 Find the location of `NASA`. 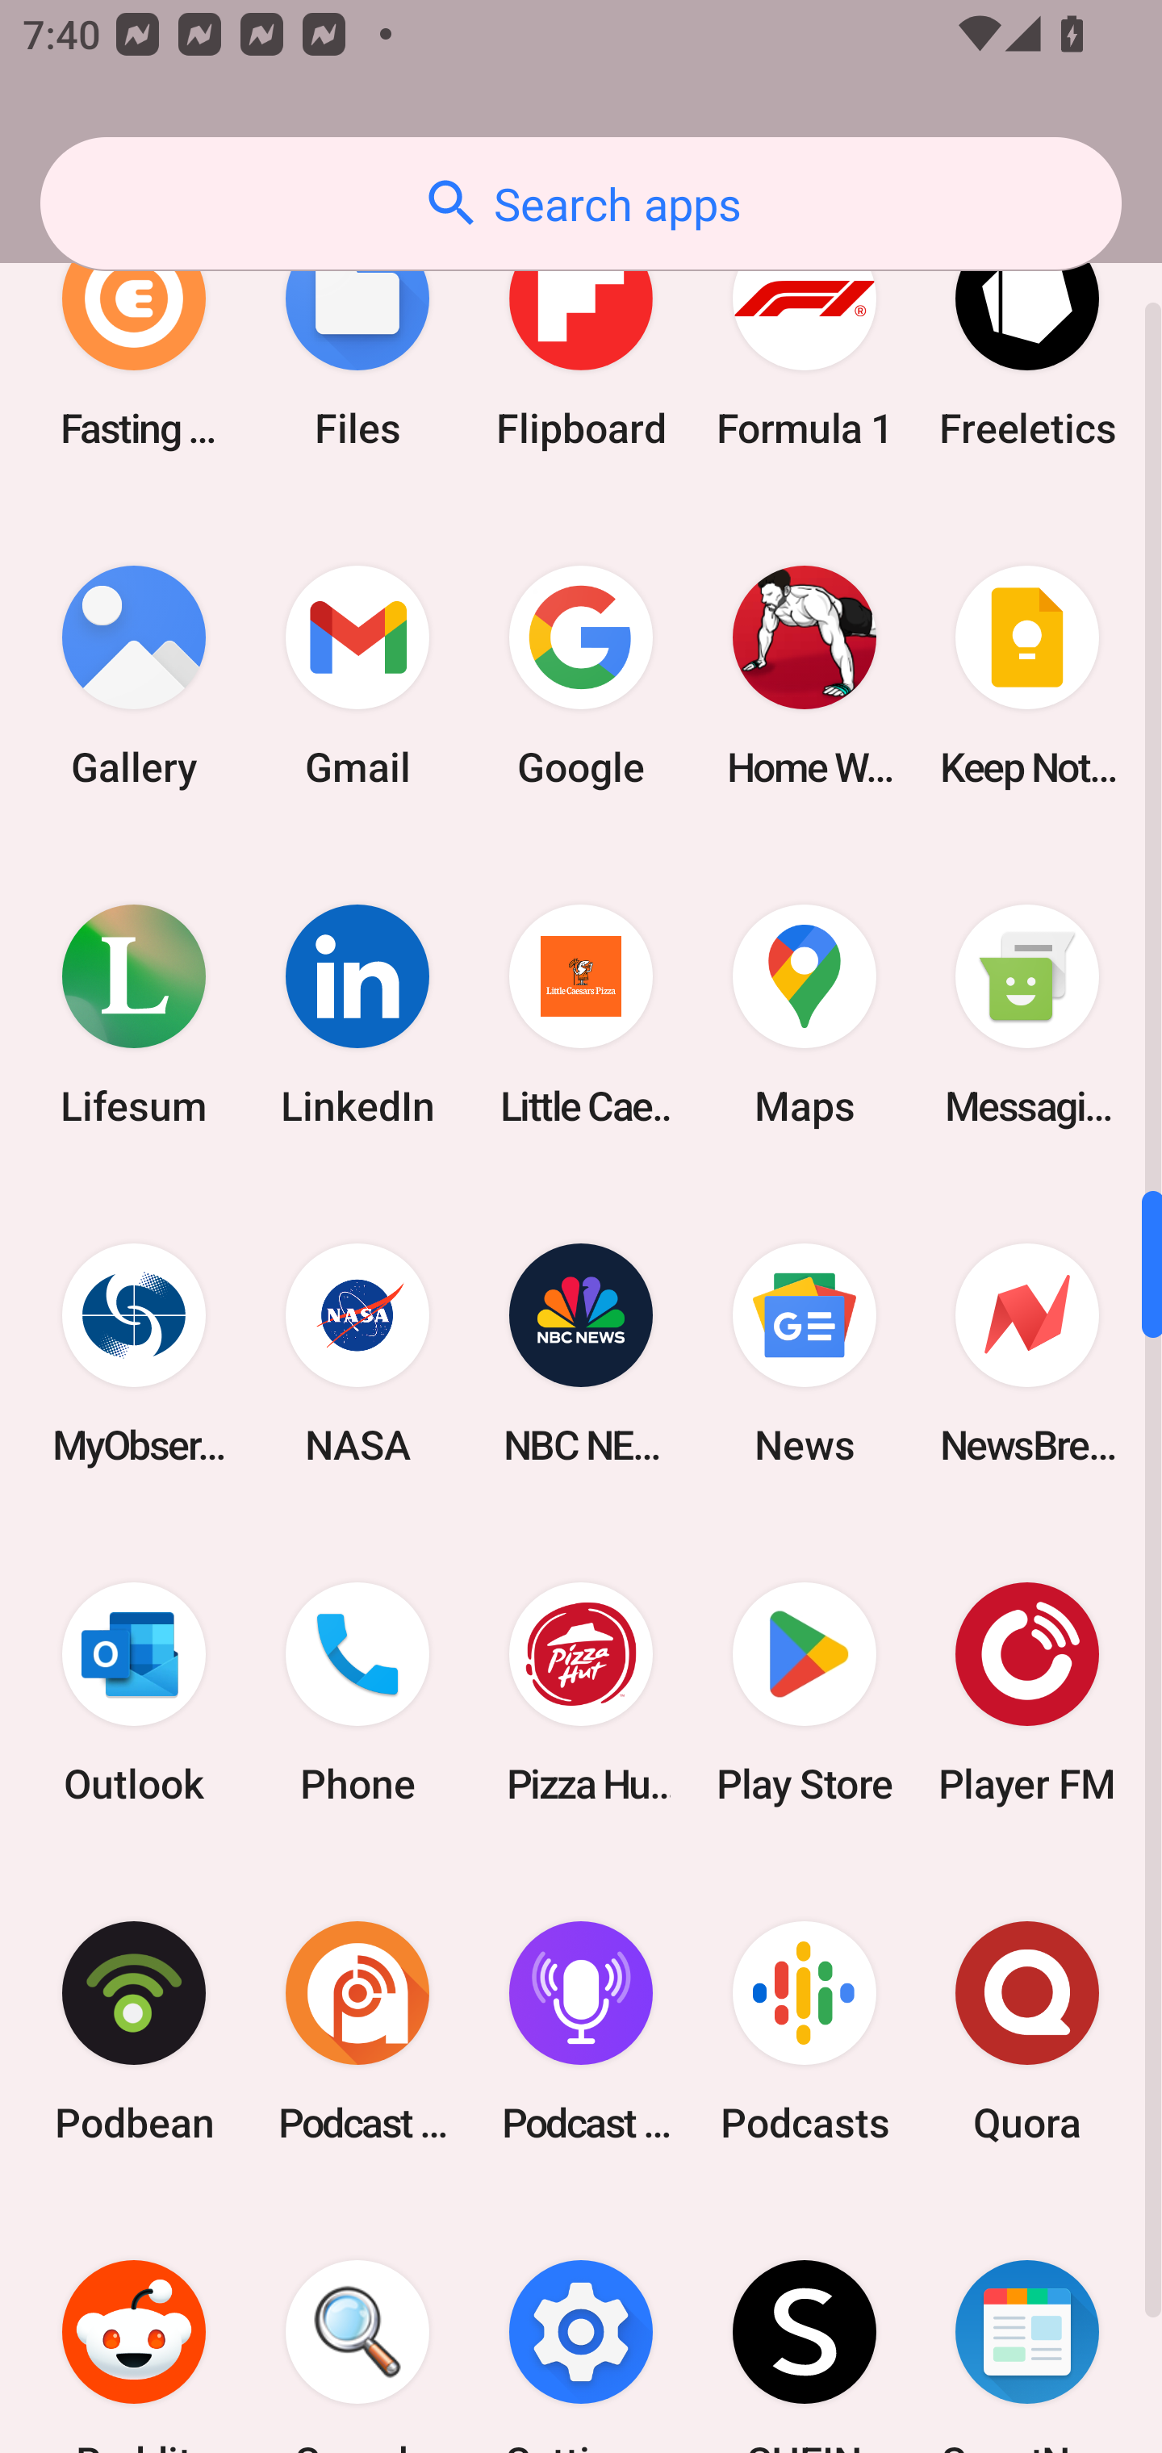

NASA is located at coordinates (357, 1354).